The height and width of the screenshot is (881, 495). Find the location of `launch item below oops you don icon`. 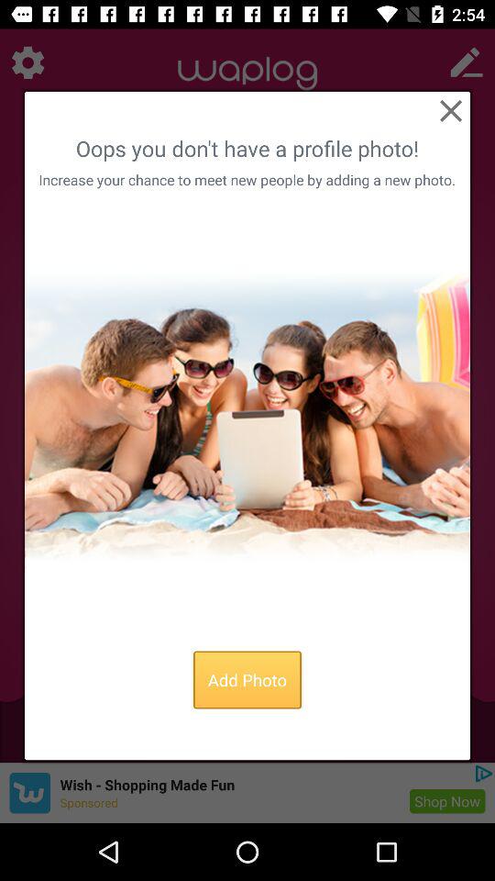

launch item below oops you don icon is located at coordinates (247, 180).